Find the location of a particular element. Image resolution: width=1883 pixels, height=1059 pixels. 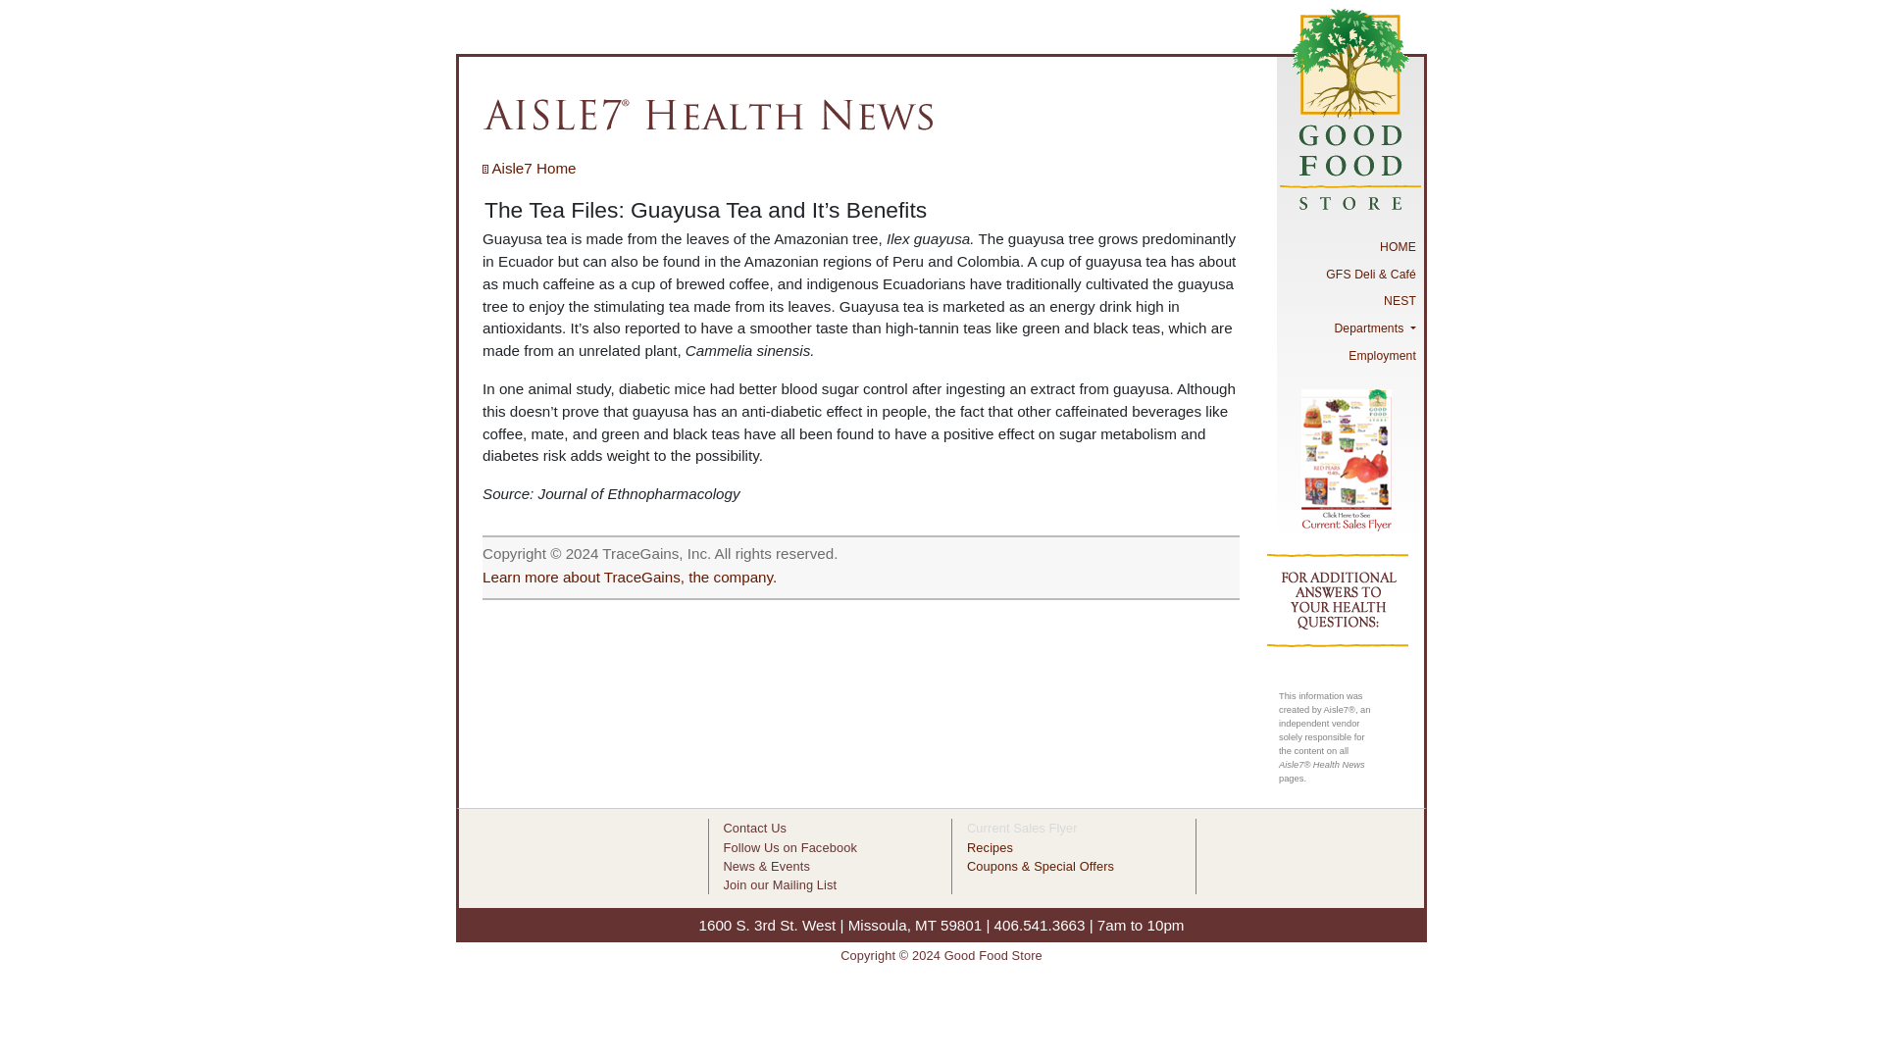

Aisle7 Home is located at coordinates (529, 169).